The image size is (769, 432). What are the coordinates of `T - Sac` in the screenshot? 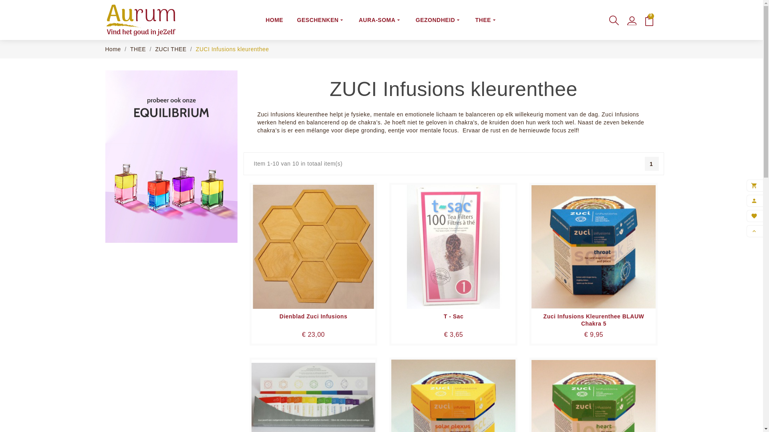 It's located at (453, 316).